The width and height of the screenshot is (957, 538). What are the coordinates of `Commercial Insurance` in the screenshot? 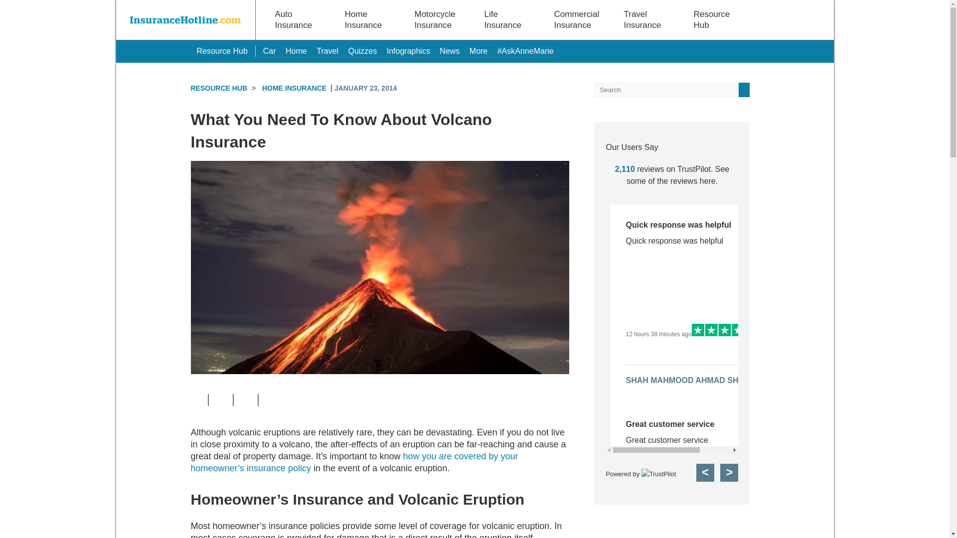 It's located at (576, 20).